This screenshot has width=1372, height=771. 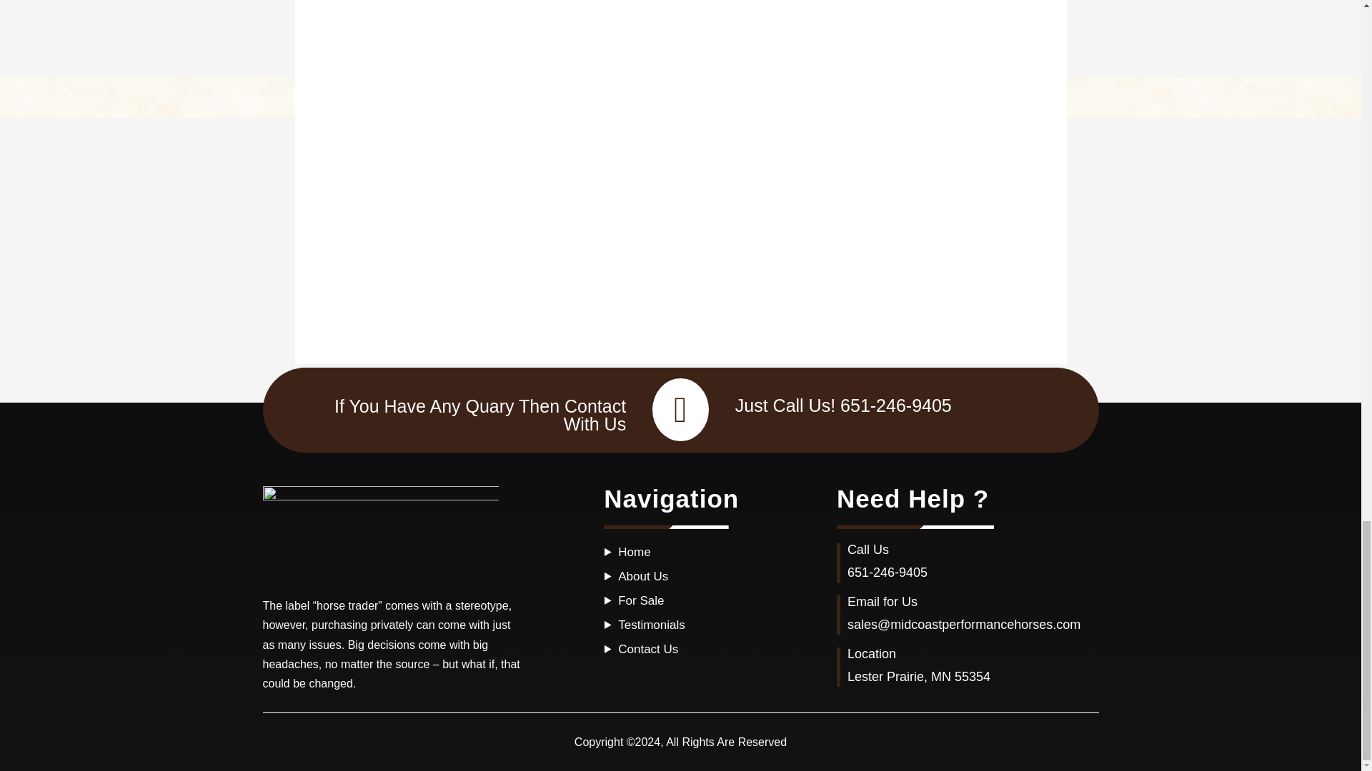 I want to click on About Us, so click(x=643, y=576).